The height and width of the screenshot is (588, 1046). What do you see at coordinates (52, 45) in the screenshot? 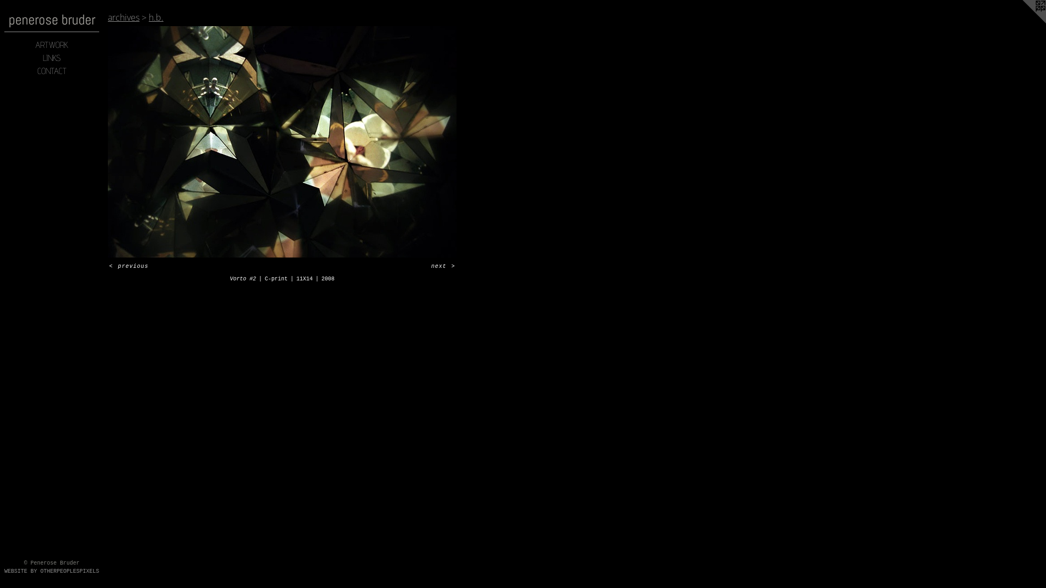
I see `ARTWORK` at bounding box center [52, 45].